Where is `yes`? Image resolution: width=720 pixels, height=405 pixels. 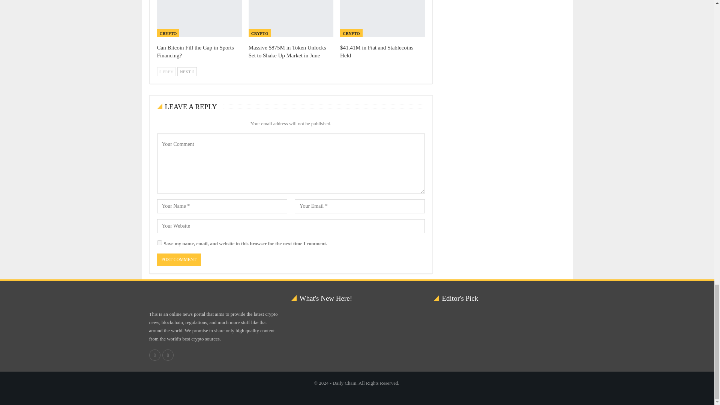
yes is located at coordinates (159, 243).